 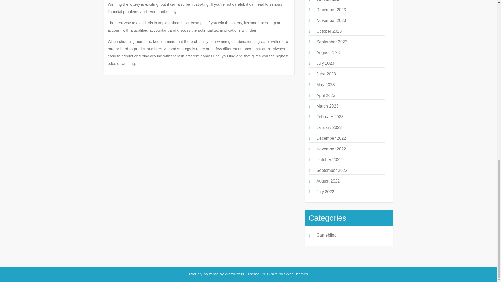 What do you see at coordinates (330, 116) in the screenshot?
I see `February 2023` at bounding box center [330, 116].